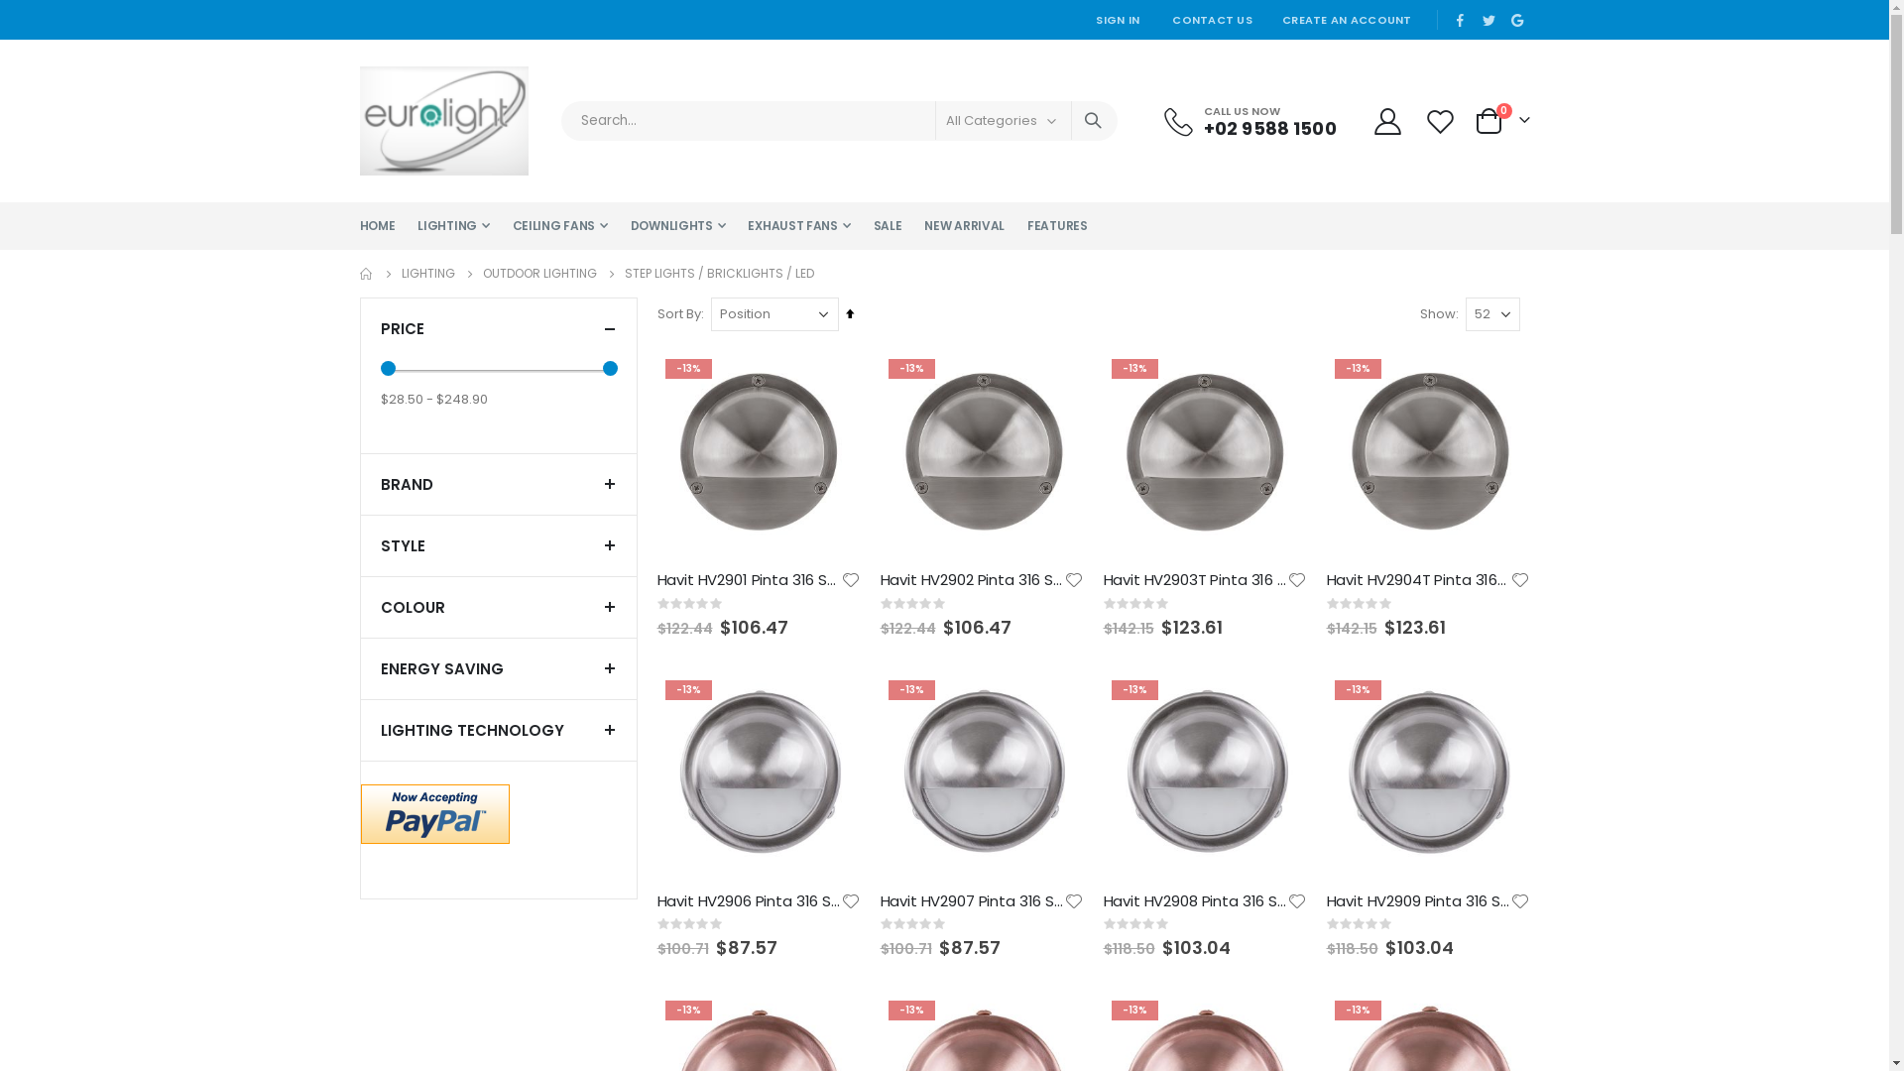  What do you see at coordinates (851, 580) in the screenshot?
I see `Add to Wish List` at bounding box center [851, 580].